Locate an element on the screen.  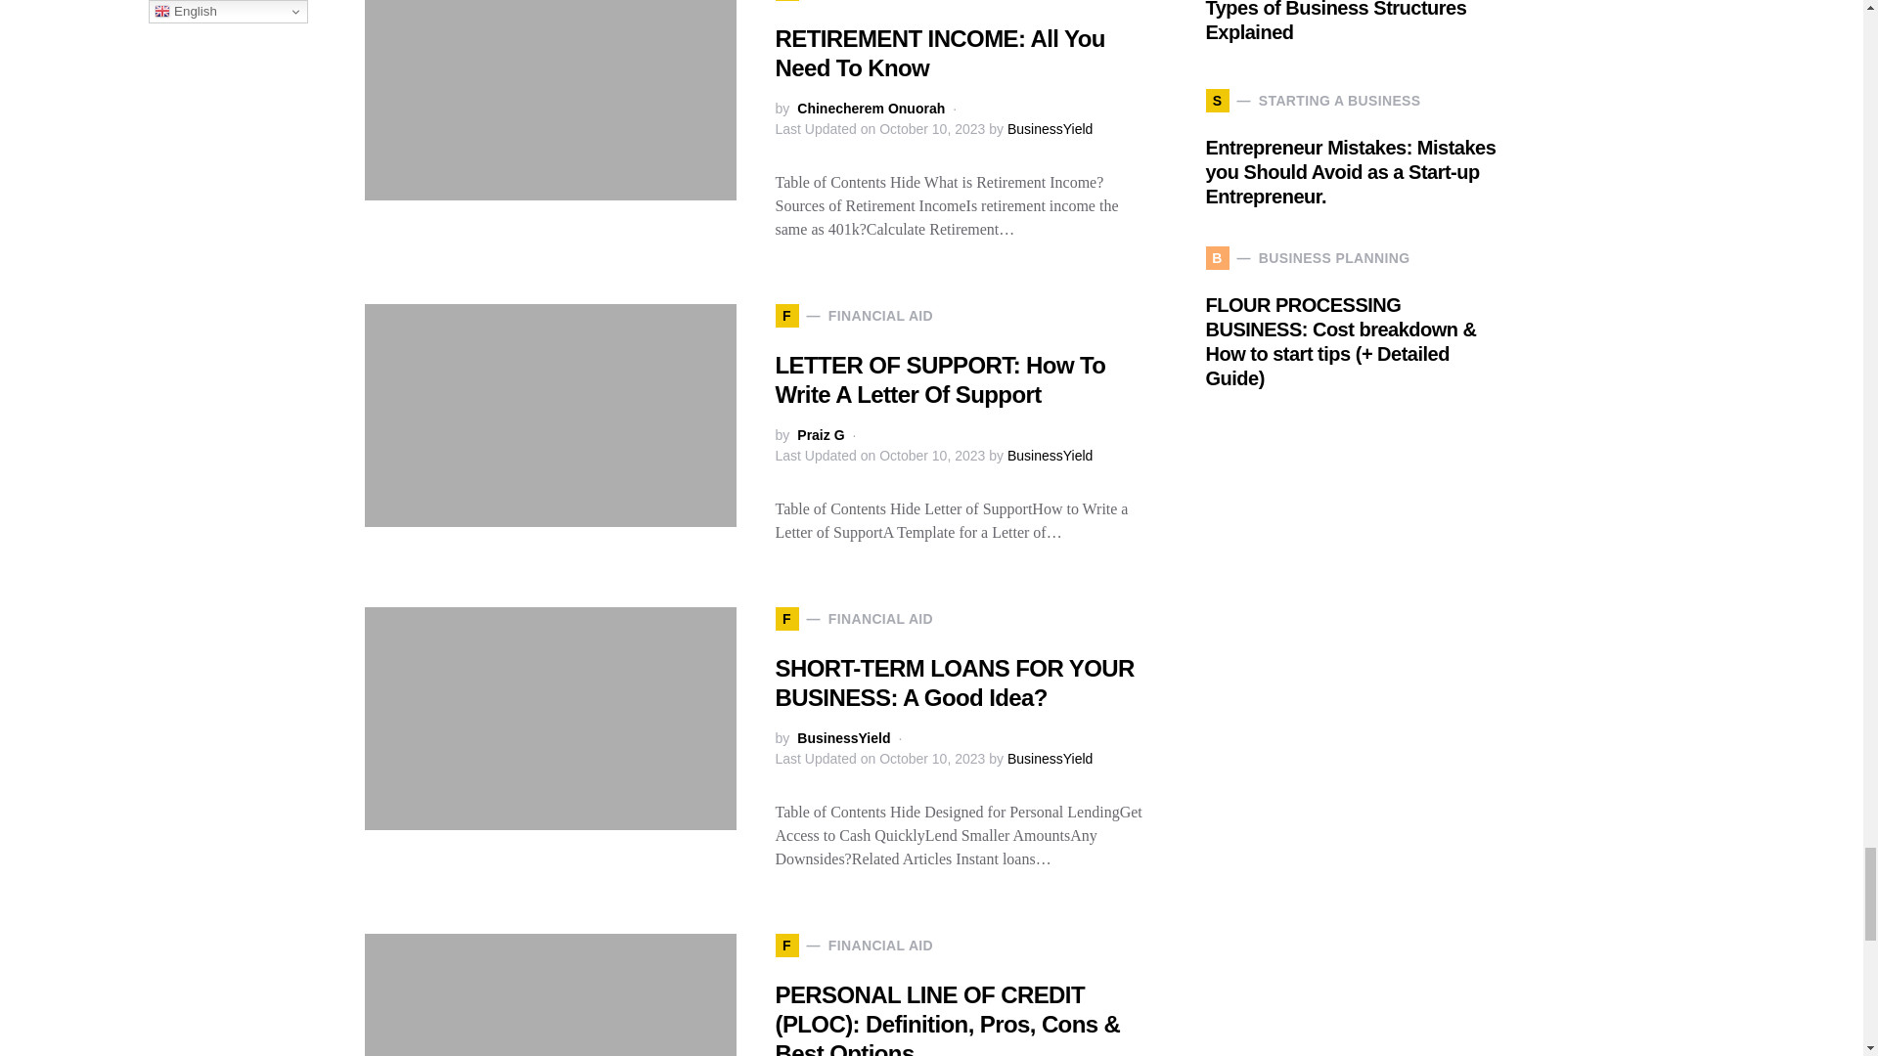
View all posts by Praiz G is located at coordinates (820, 435).